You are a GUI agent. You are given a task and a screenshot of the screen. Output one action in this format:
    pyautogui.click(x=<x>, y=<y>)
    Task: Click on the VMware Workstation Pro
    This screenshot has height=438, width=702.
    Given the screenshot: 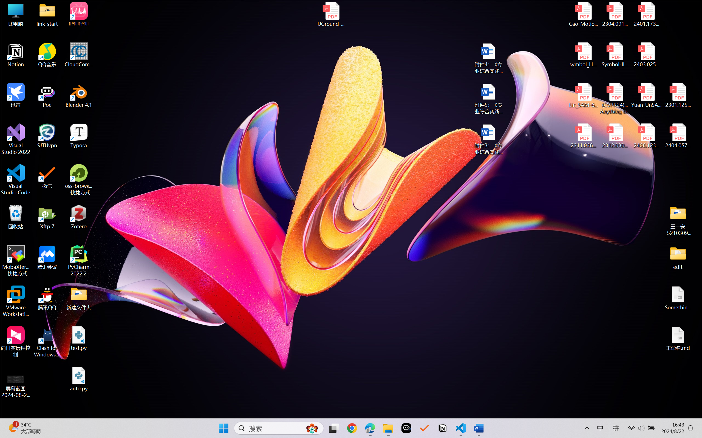 What is the action you would take?
    pyautogui.click(x=16, y=301)
    